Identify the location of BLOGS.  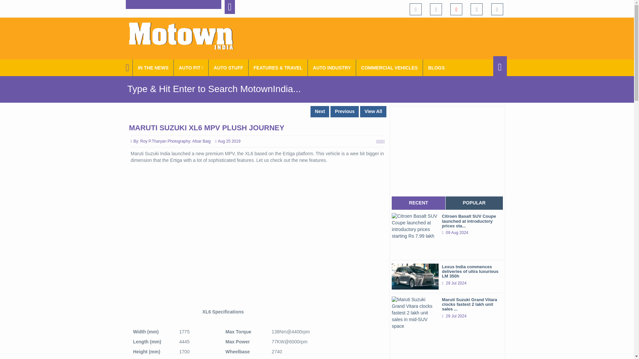
(436, 68).